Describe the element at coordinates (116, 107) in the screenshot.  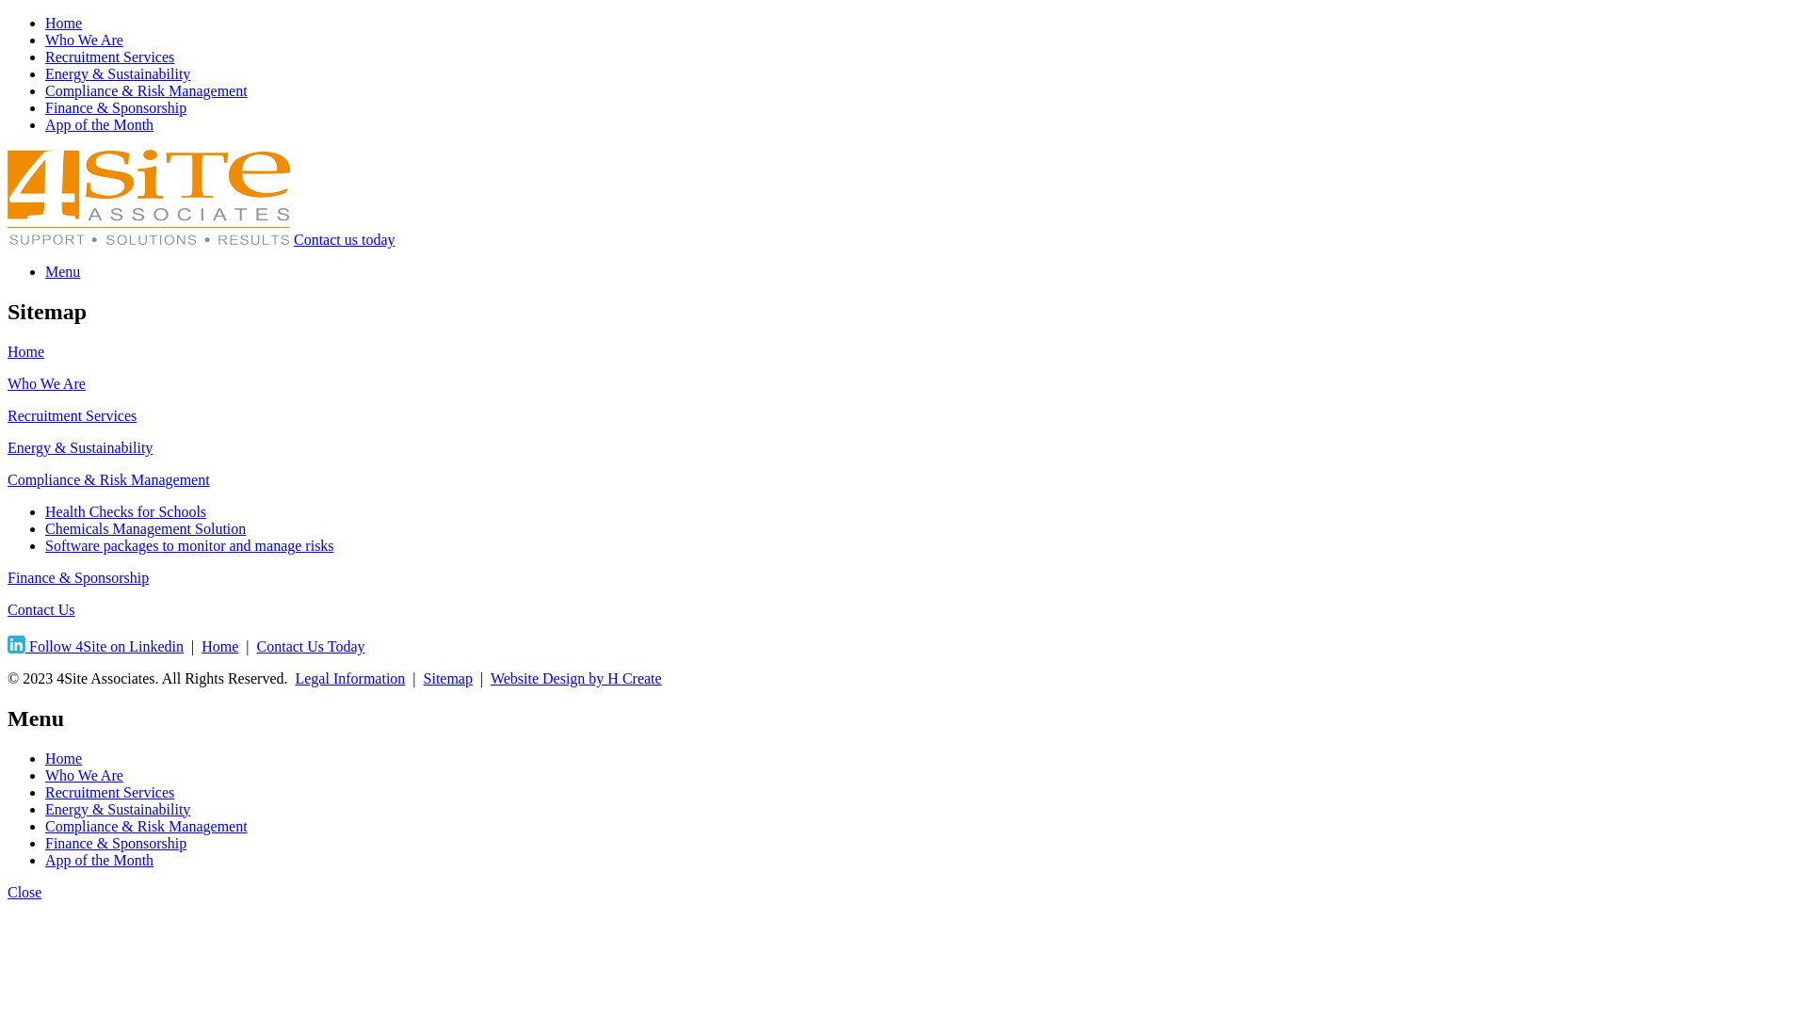
I see `Finance & Sponsorship` at that location.